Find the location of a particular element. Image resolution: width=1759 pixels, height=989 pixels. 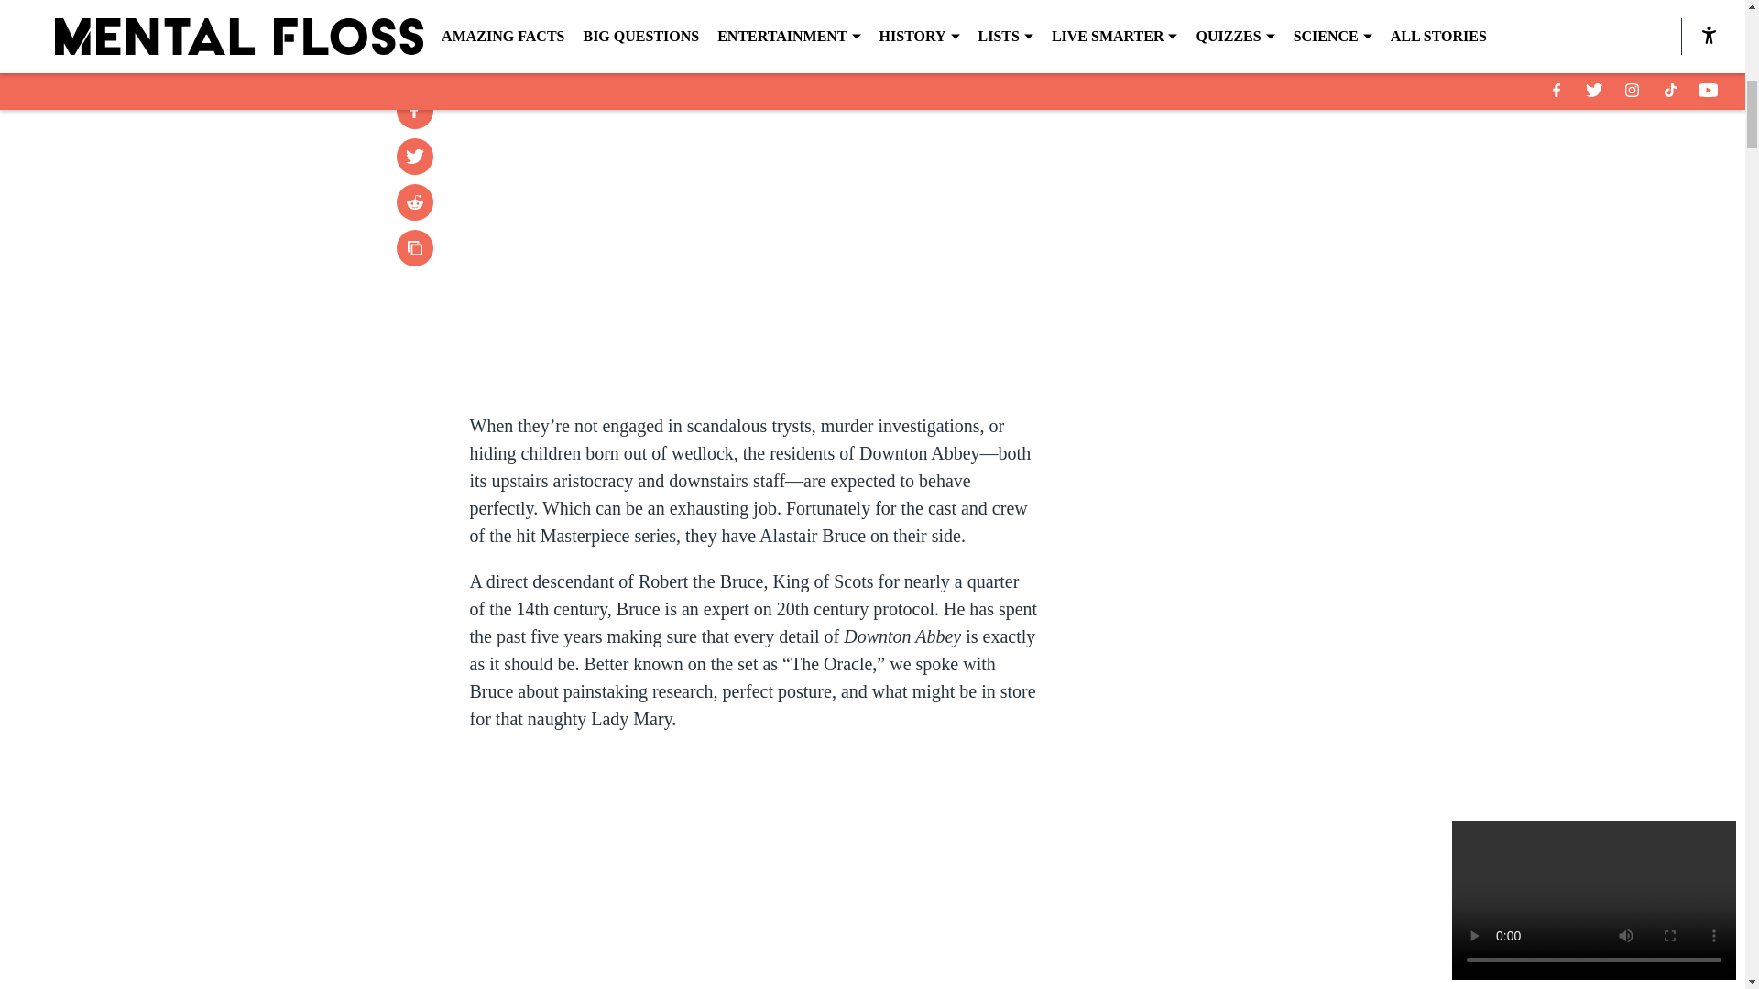

3rd party ad content is located at coordinates (1266, 189).